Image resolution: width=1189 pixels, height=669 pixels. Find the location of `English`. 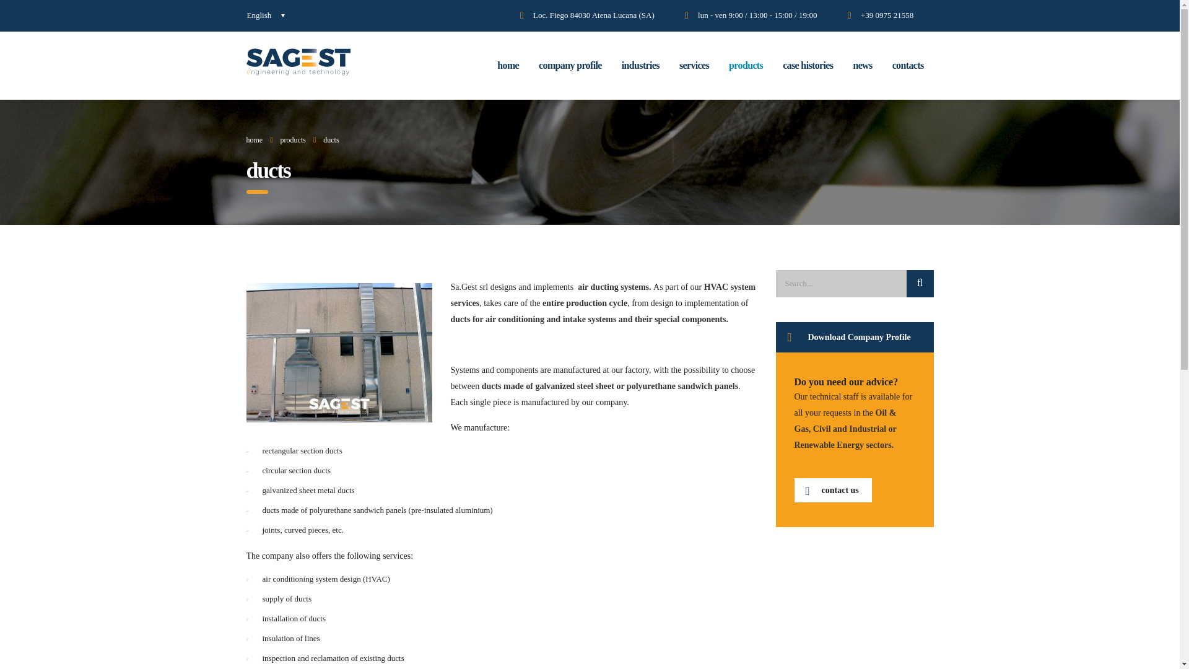

English is located at coordinates (266, 15).